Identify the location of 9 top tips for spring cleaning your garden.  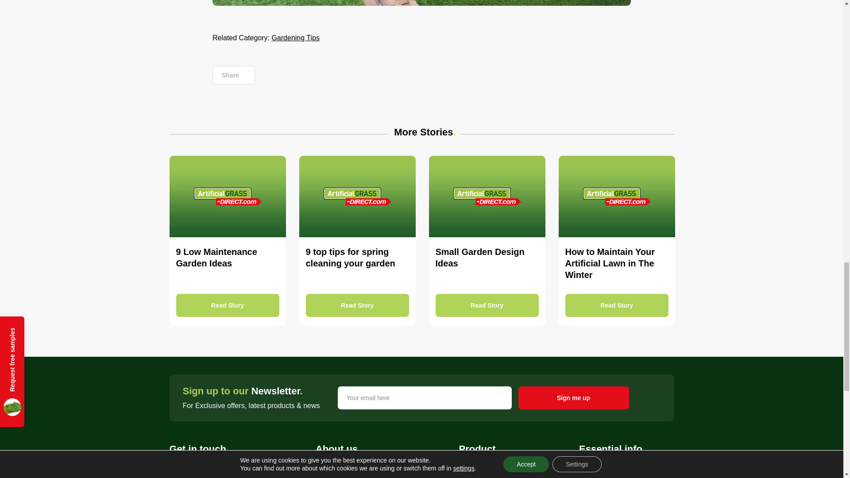
(357, 241).